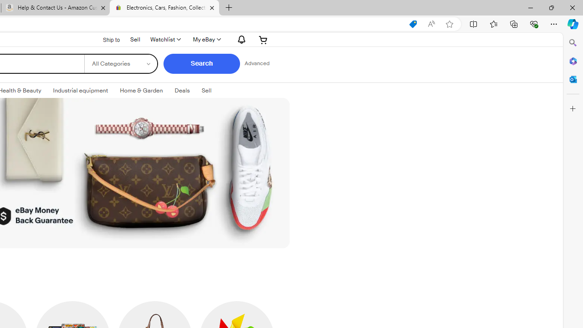  Describe the element at coordinates (141, 91) in the screenshot. I see `Home & GardenExpand: Home & Garden` at that location.